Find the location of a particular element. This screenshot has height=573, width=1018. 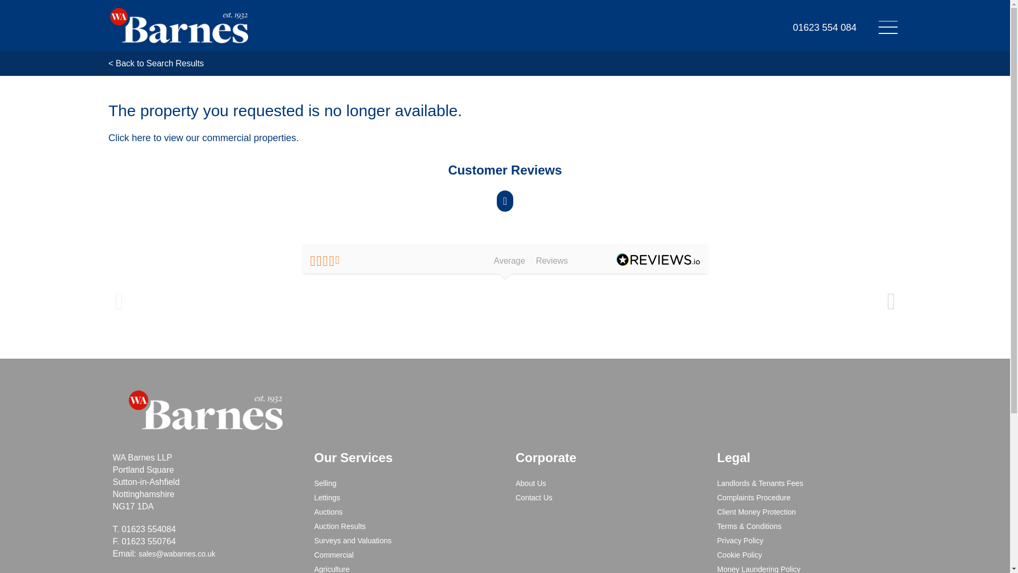

Surveys and Valuations is located at coordinates (352, 540).